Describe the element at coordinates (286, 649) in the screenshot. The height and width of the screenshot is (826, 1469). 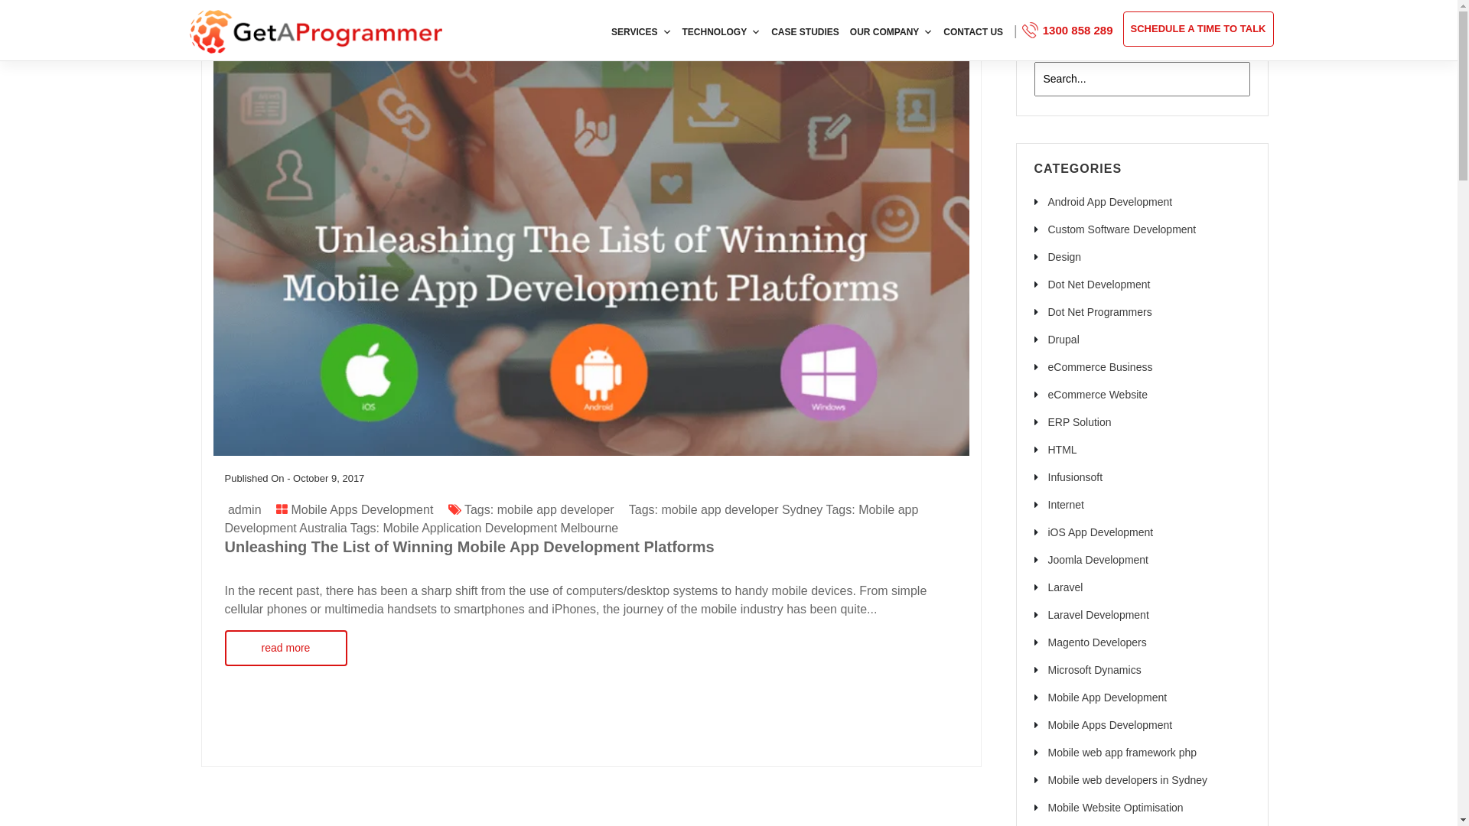
I see `read more` at that location.